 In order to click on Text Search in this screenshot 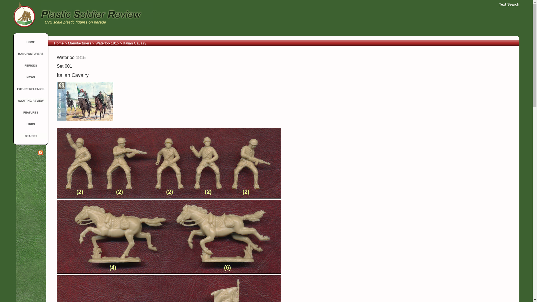, I will do `click(509, 4)`.